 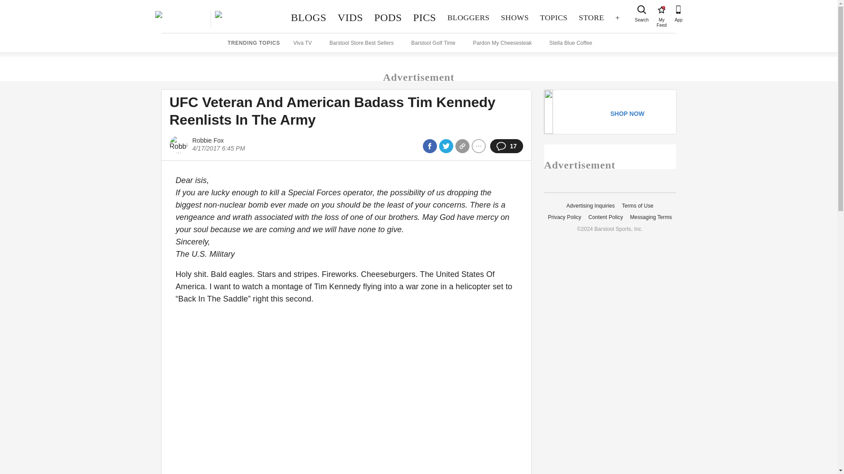 What do you see at coordinates (425, 18) in the screenshot?
I see `BLOGS` at bounding box center [425, 18].